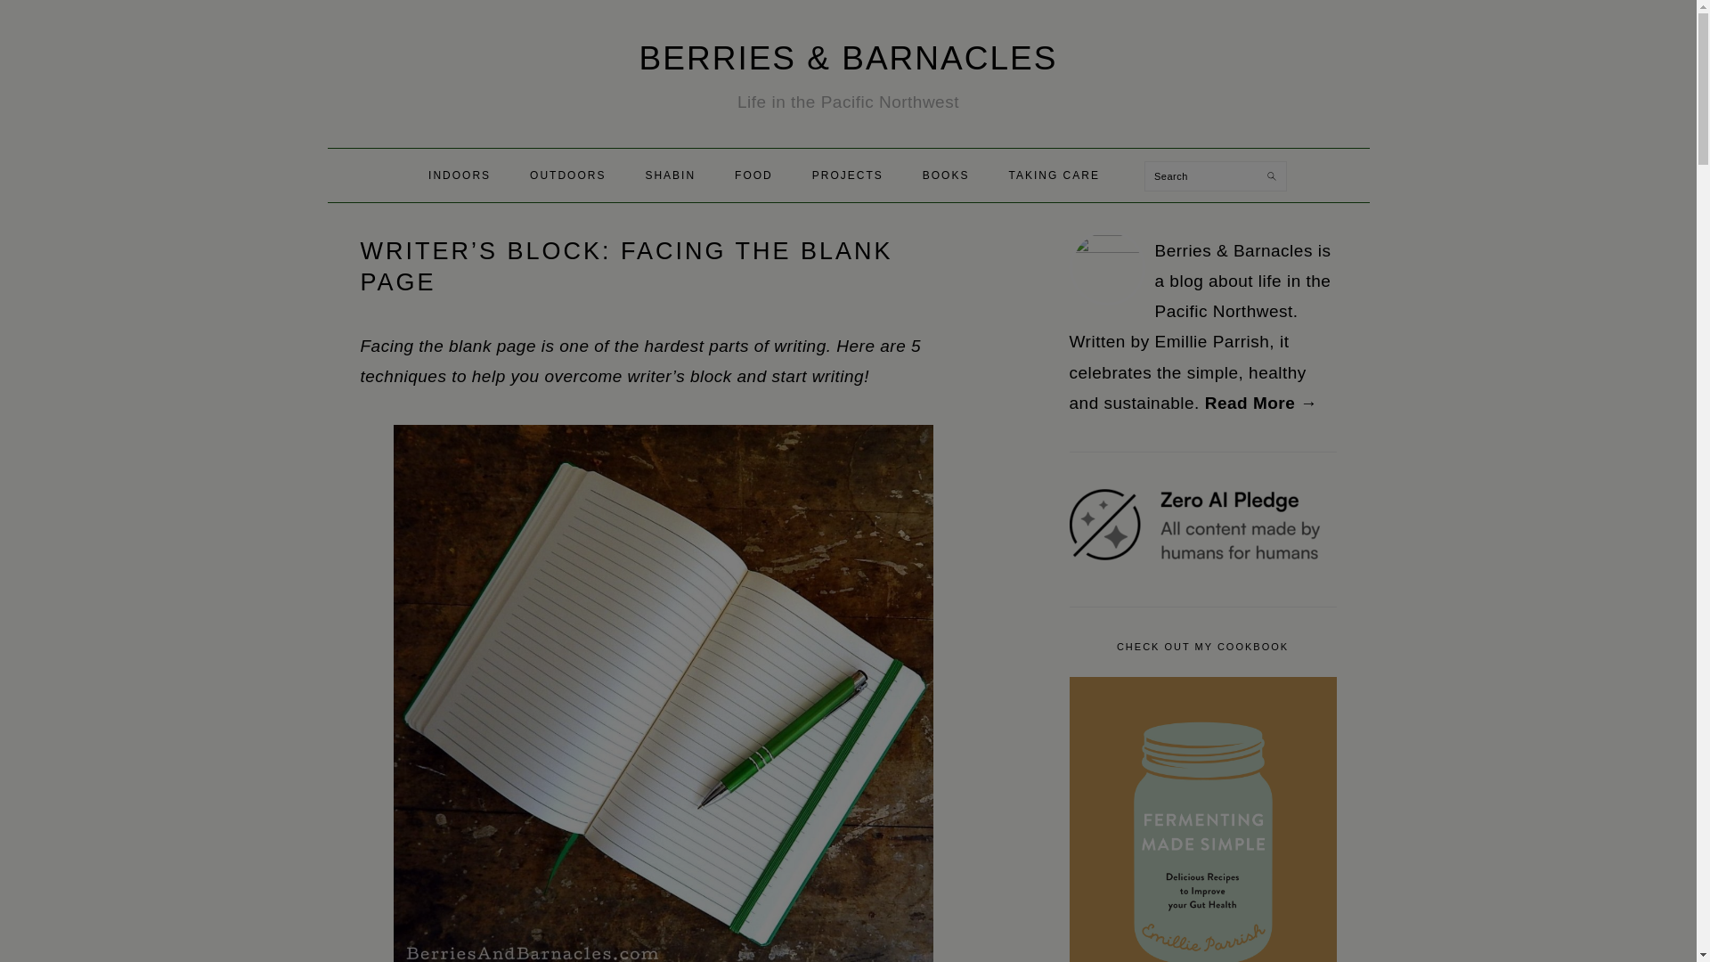 This screenshot has width=1710, height=962. I want to click on SHABIN, so click(670, 175).